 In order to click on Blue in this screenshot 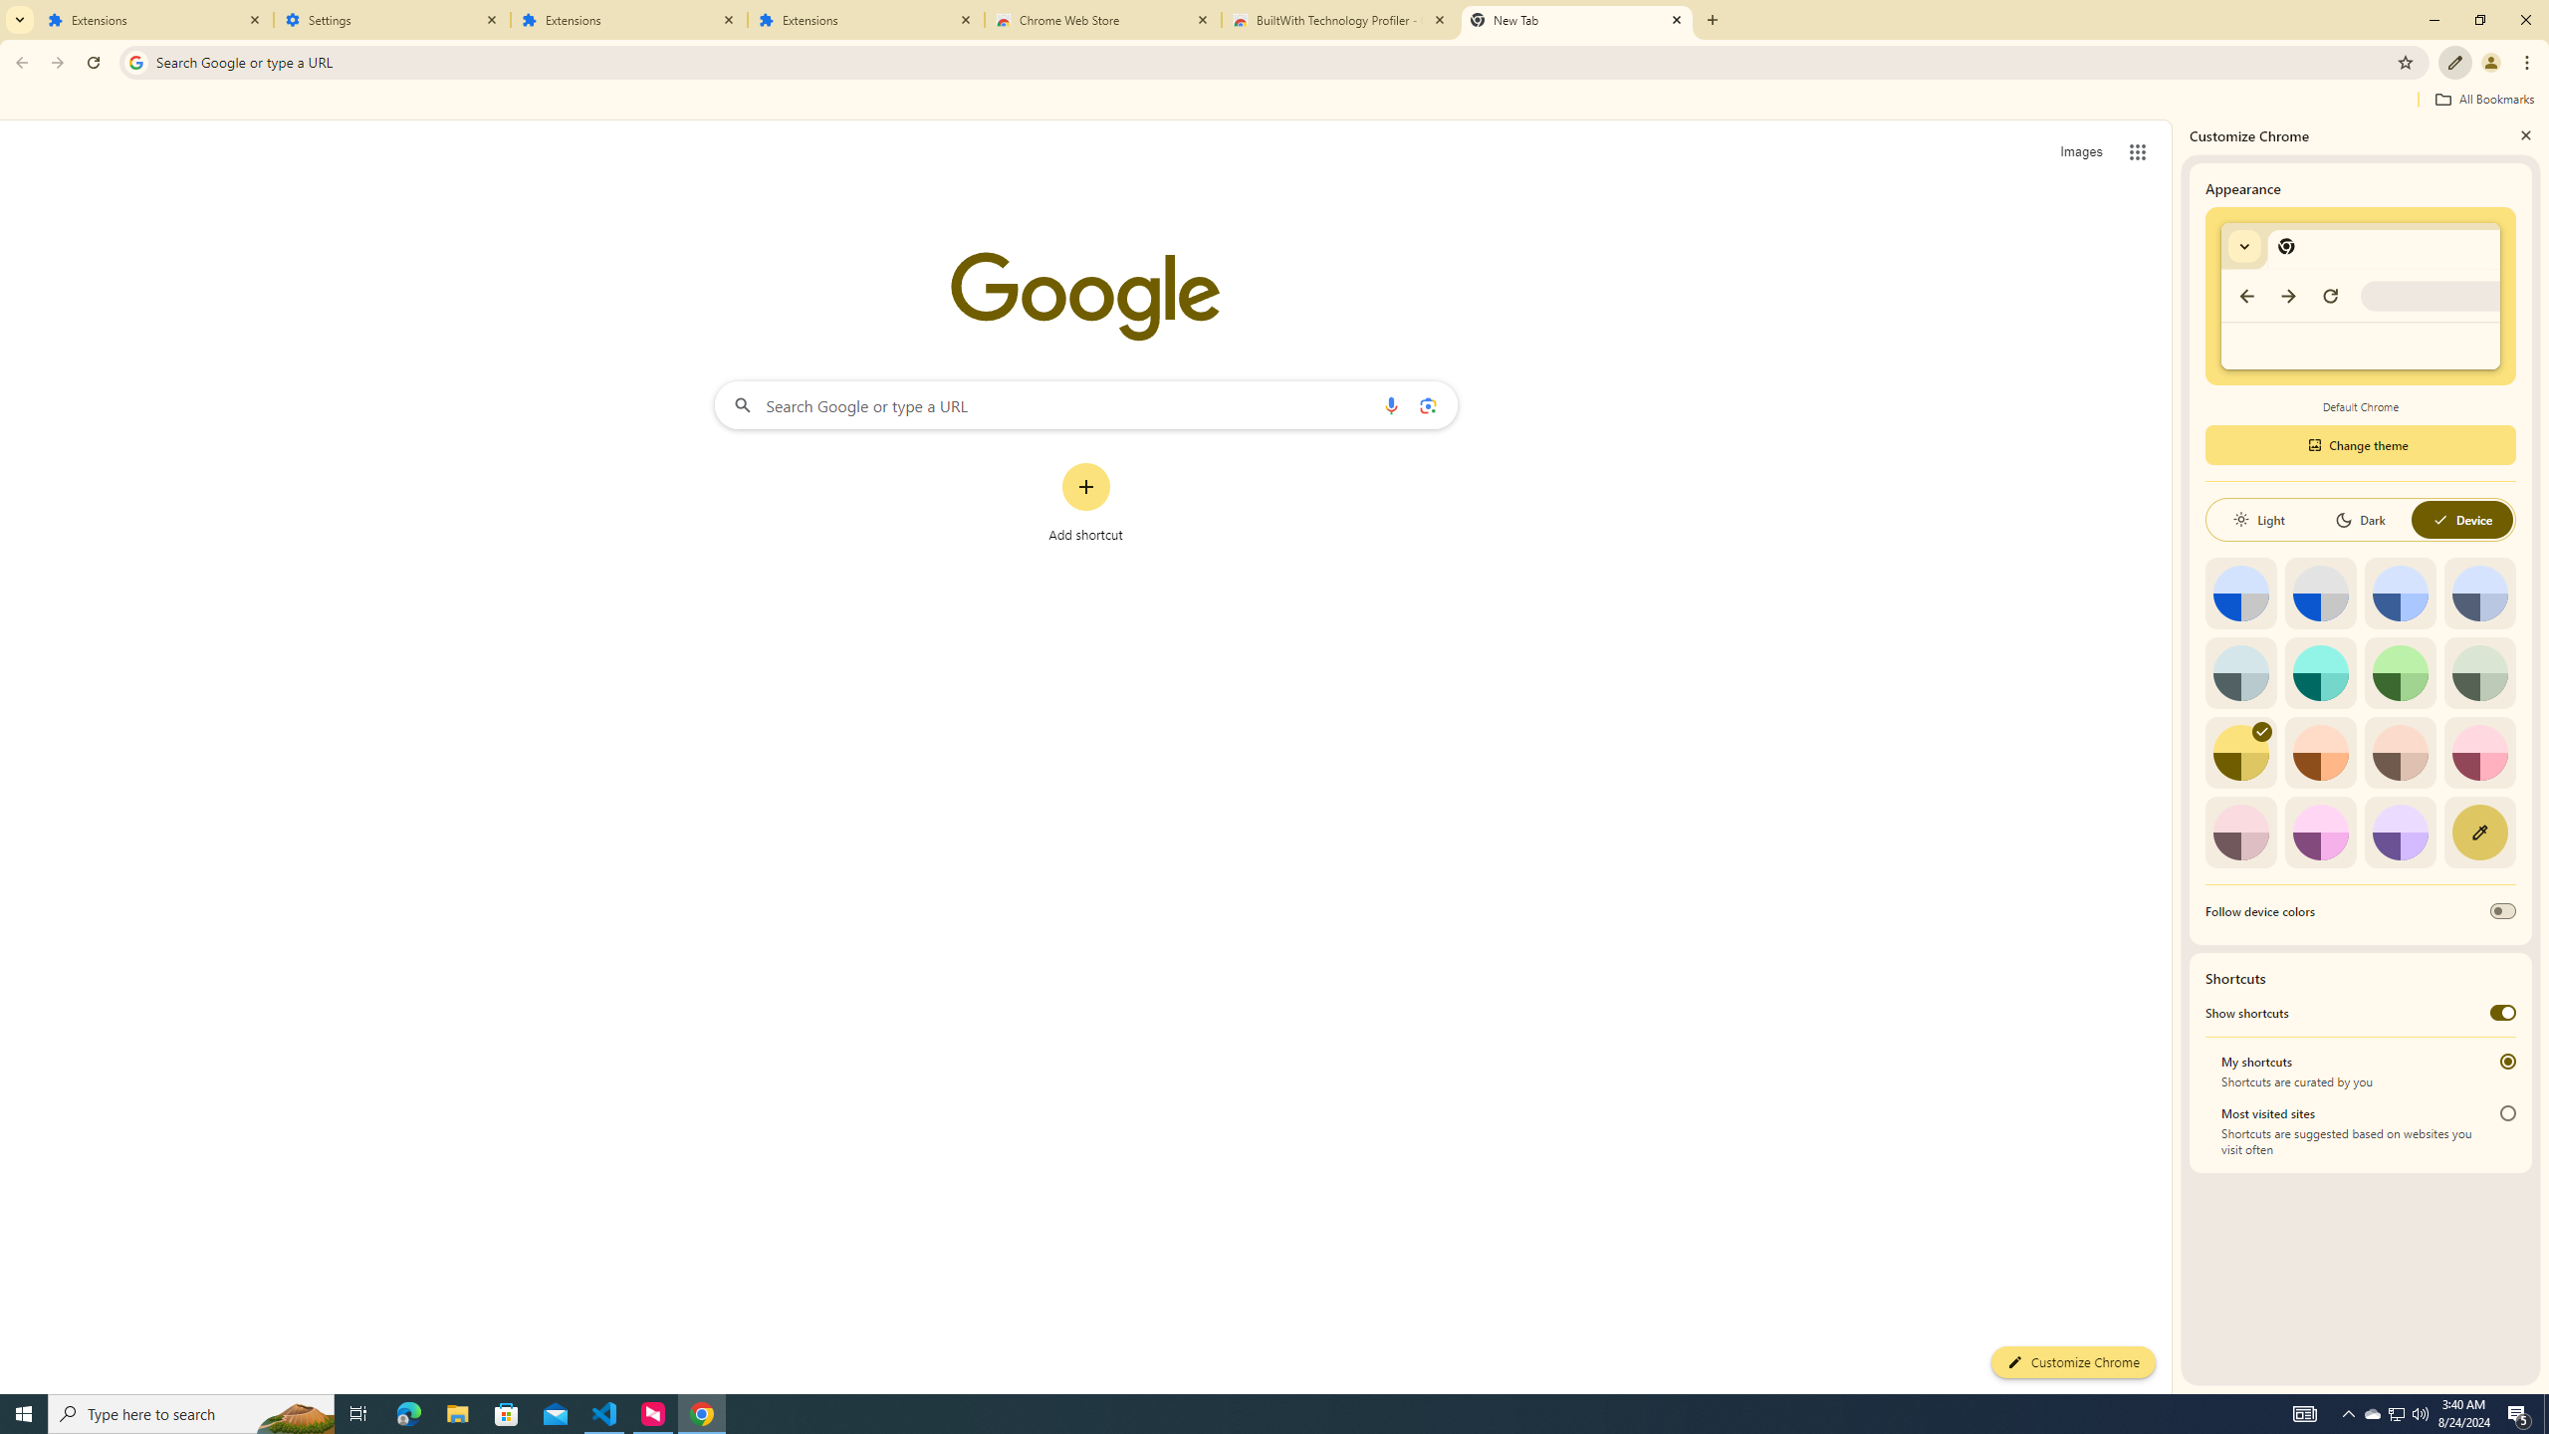, I will do `click(2401, 594)`.